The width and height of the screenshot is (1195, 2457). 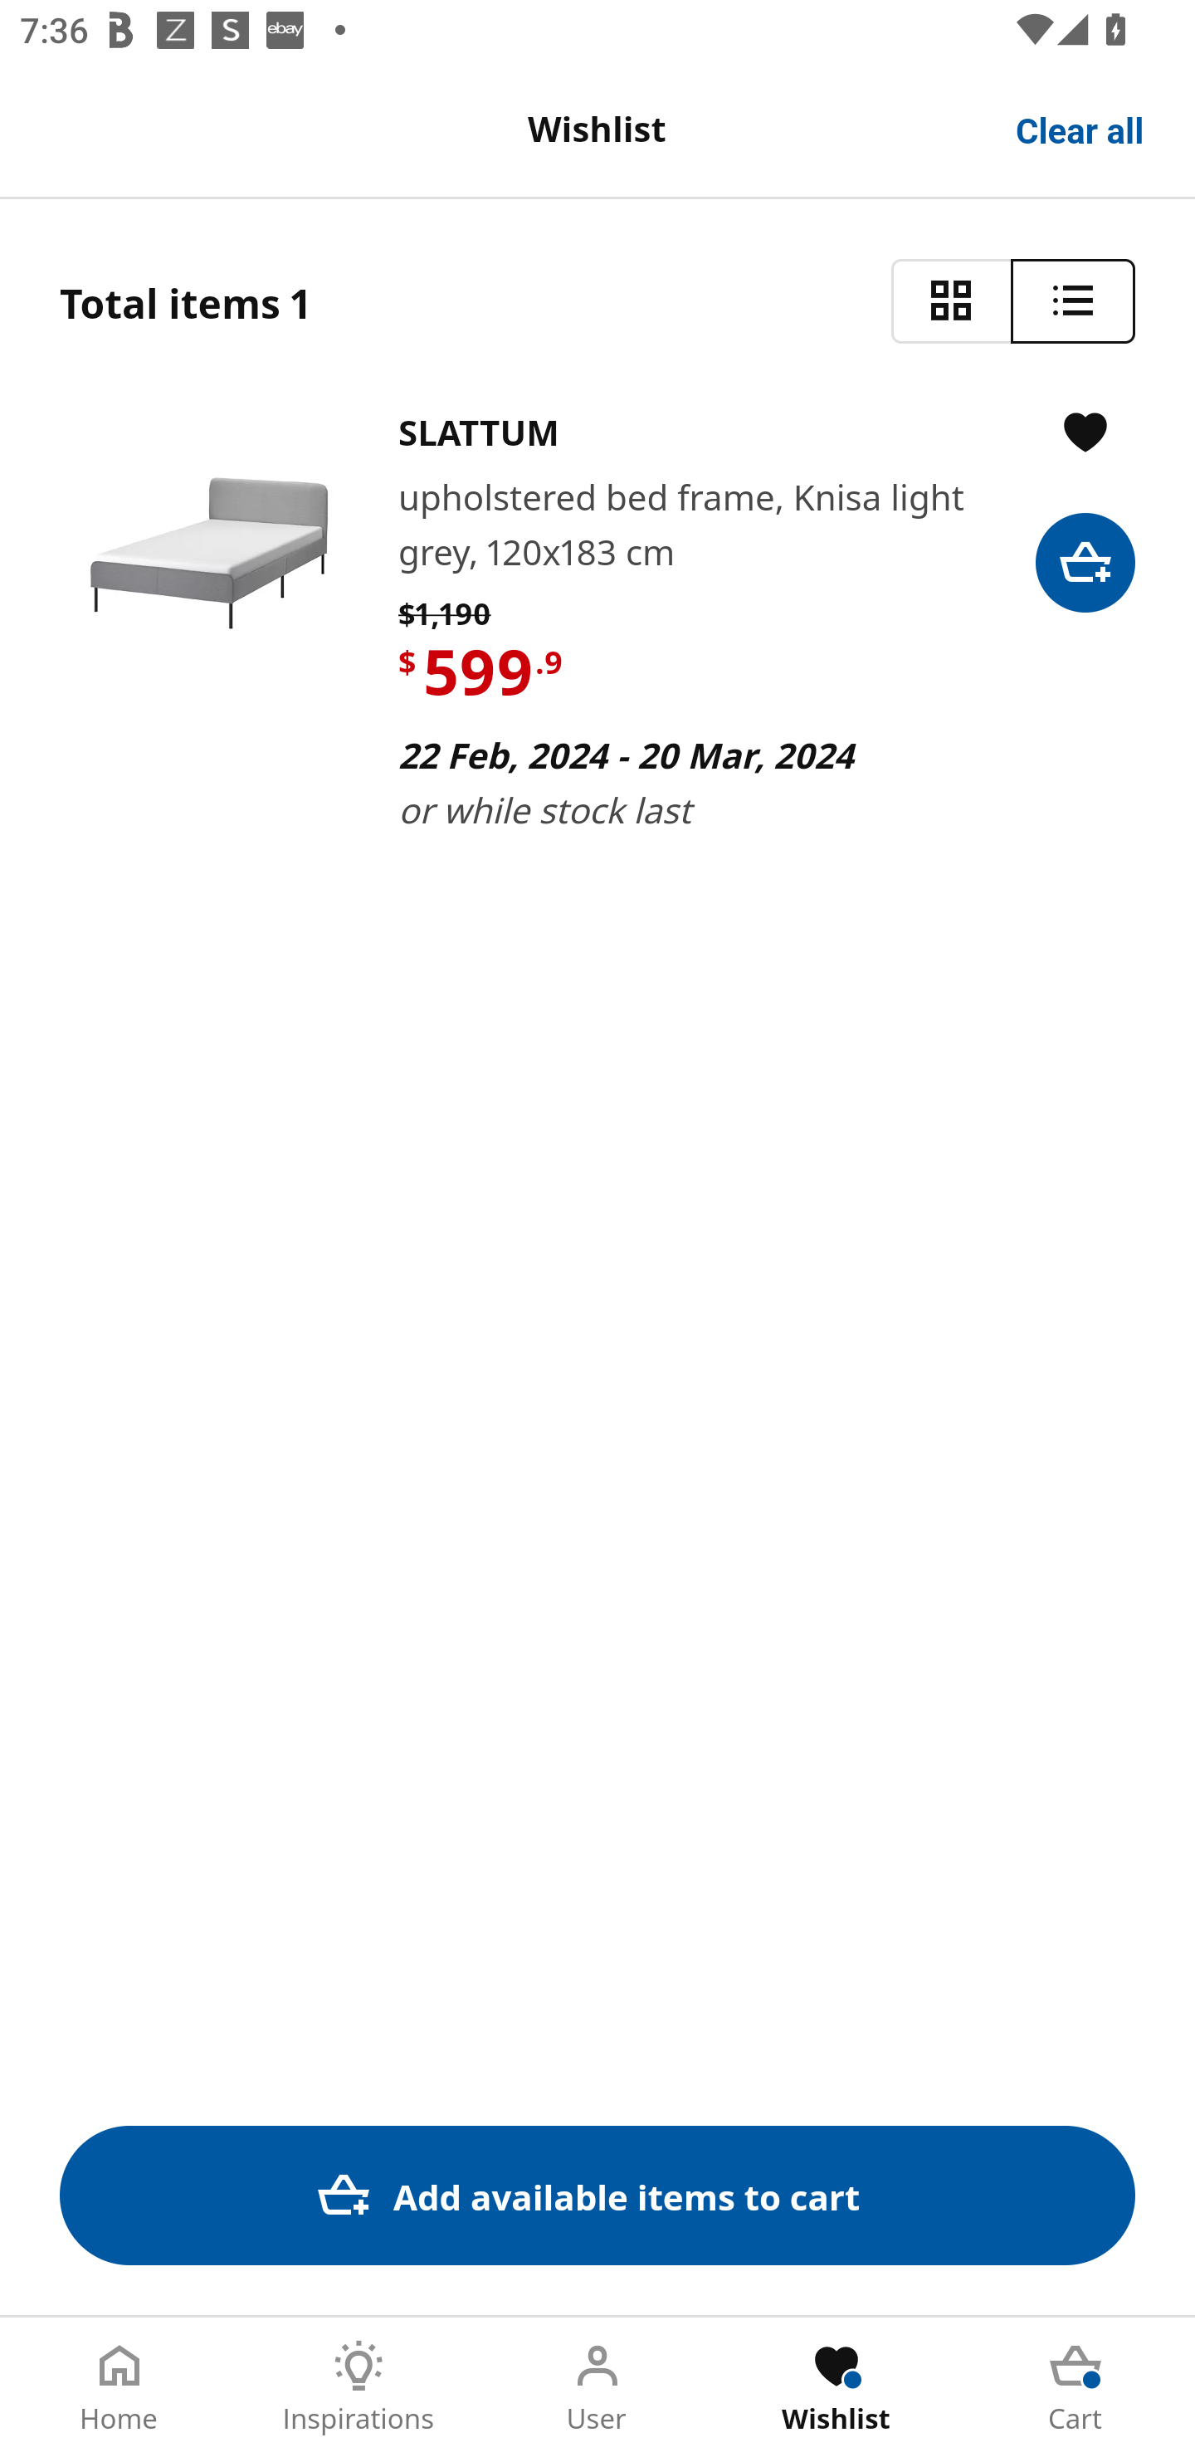 What do you see at coordinates (1075, 2387) in the screenshot?
I see `Cart
Tab 5 of 5` at bounding box center [1075, 2387].